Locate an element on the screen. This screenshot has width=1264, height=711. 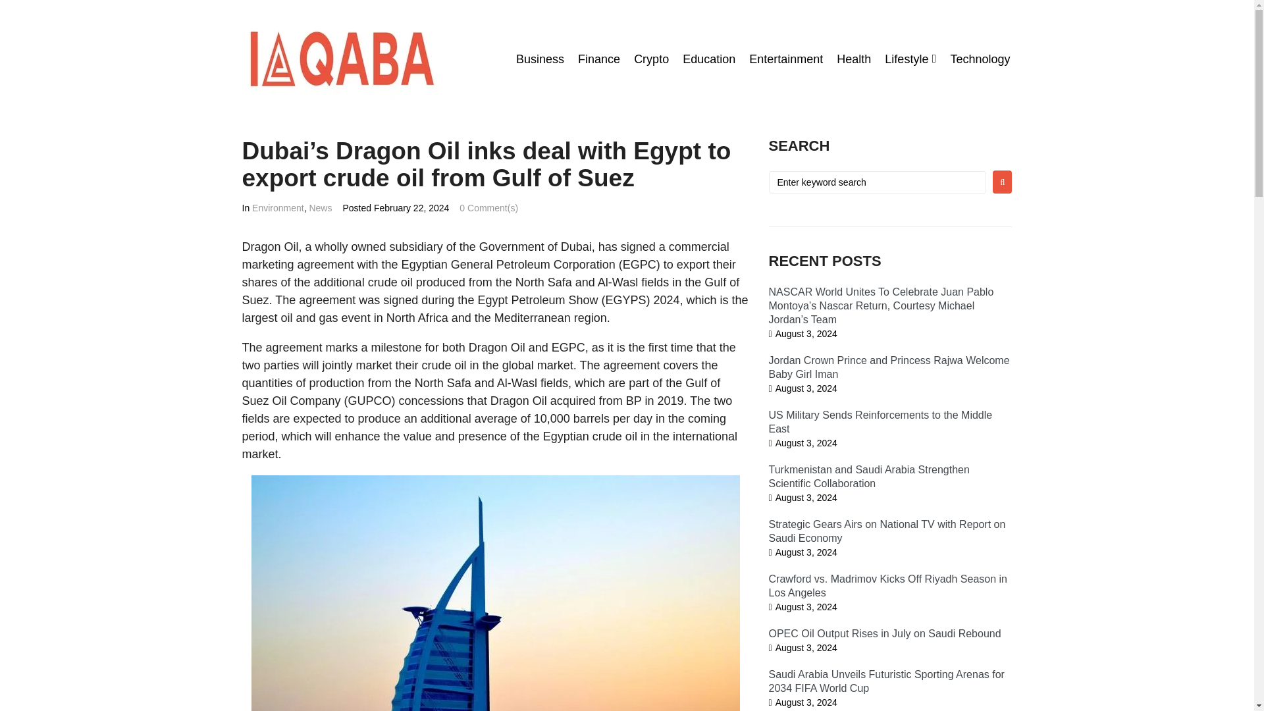
Lifestyle is located at coordinates (906, 59).